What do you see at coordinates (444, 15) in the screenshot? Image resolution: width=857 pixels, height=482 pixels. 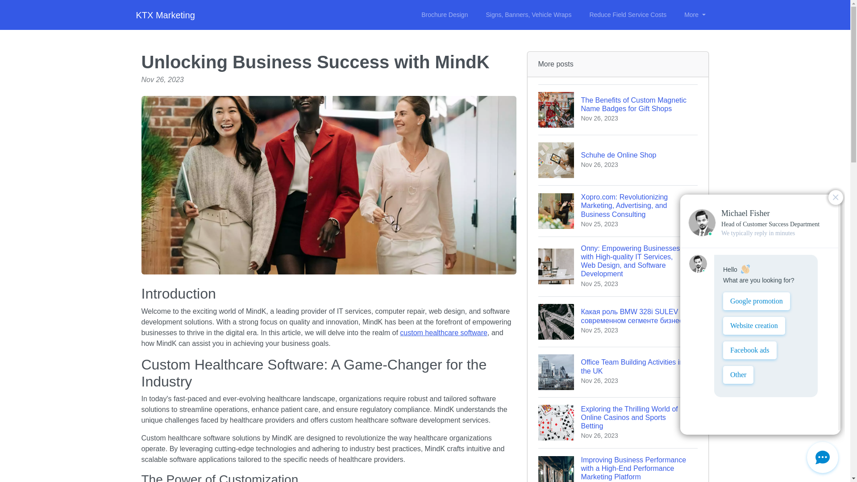 I see `Signs, Banners, Vehicle Wraps` at bounding box center [444, 15].